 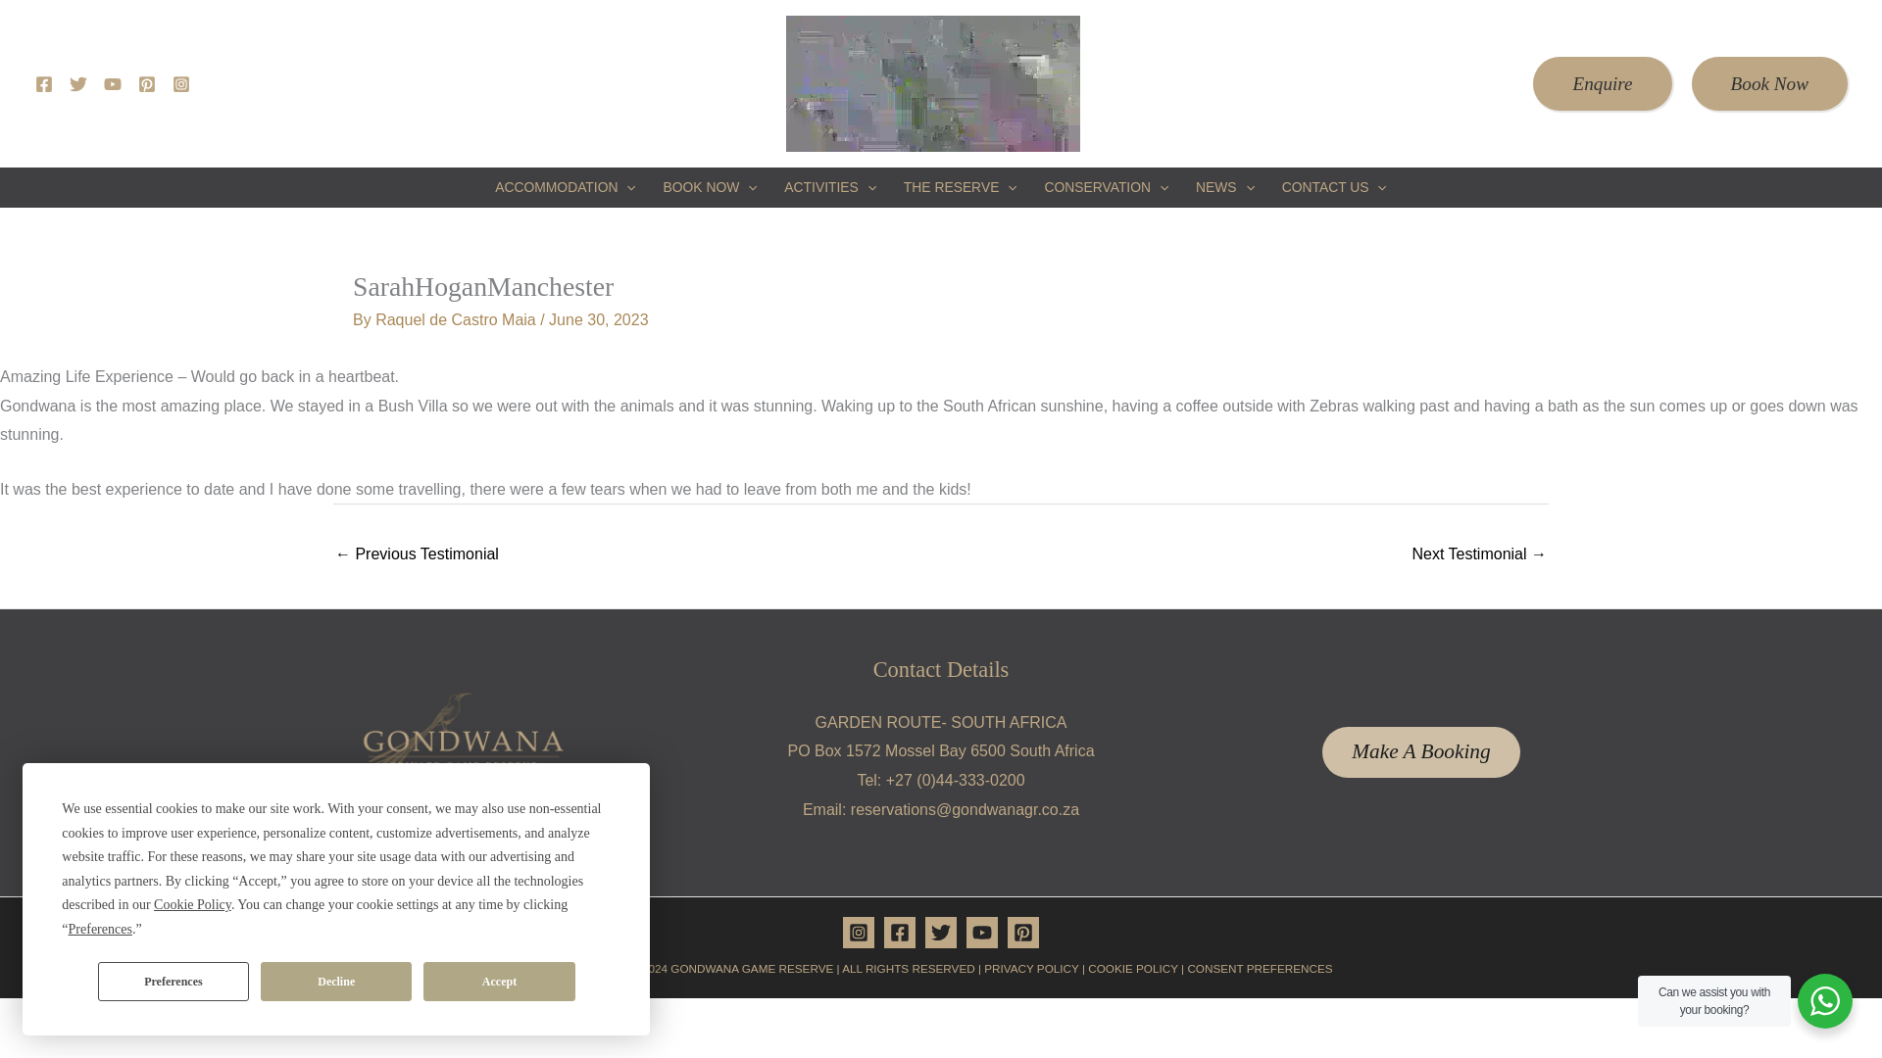 I want to click on ACTIVITIES, so click(x=829, y=186).